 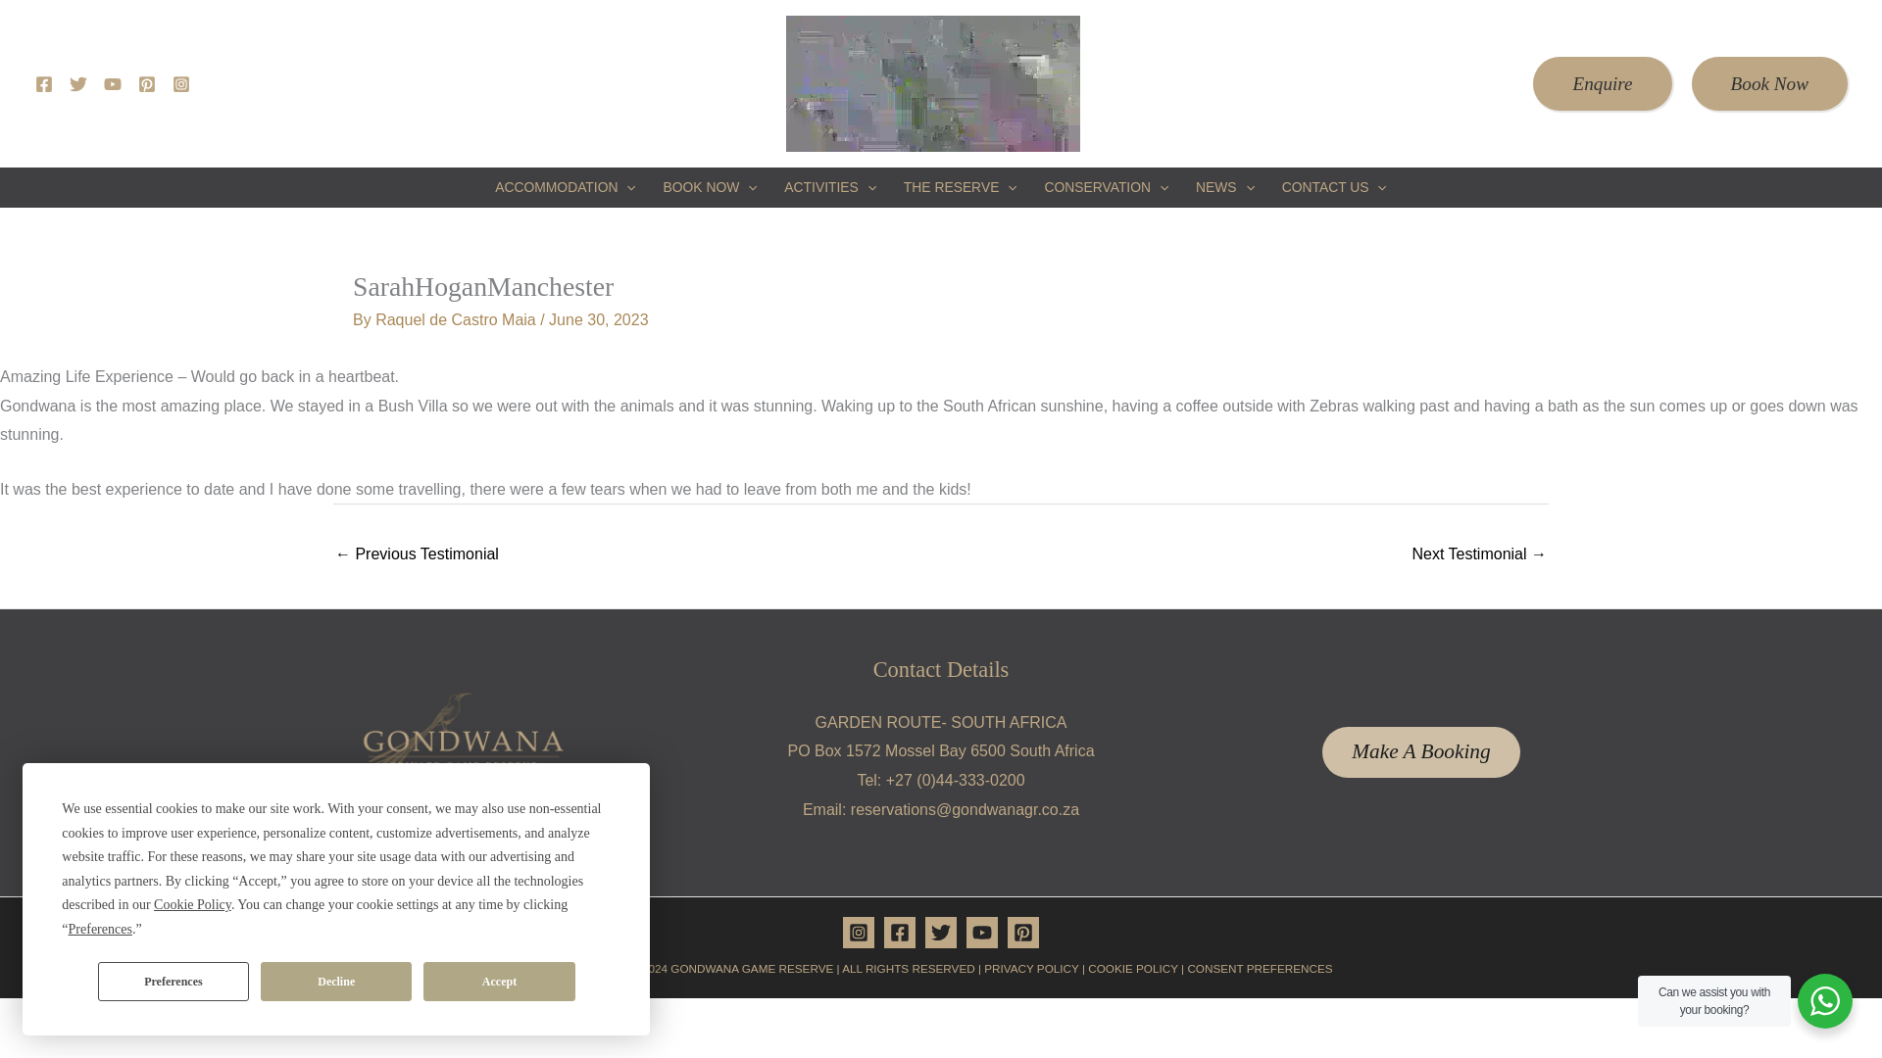 I want to click on ACTIVITIES, so click(x=829, y=186).